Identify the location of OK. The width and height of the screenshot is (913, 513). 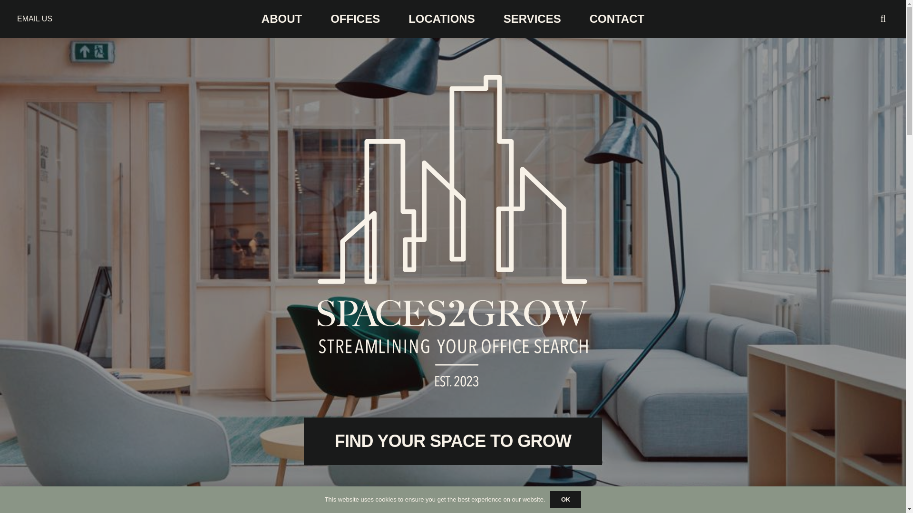
(566, 500).